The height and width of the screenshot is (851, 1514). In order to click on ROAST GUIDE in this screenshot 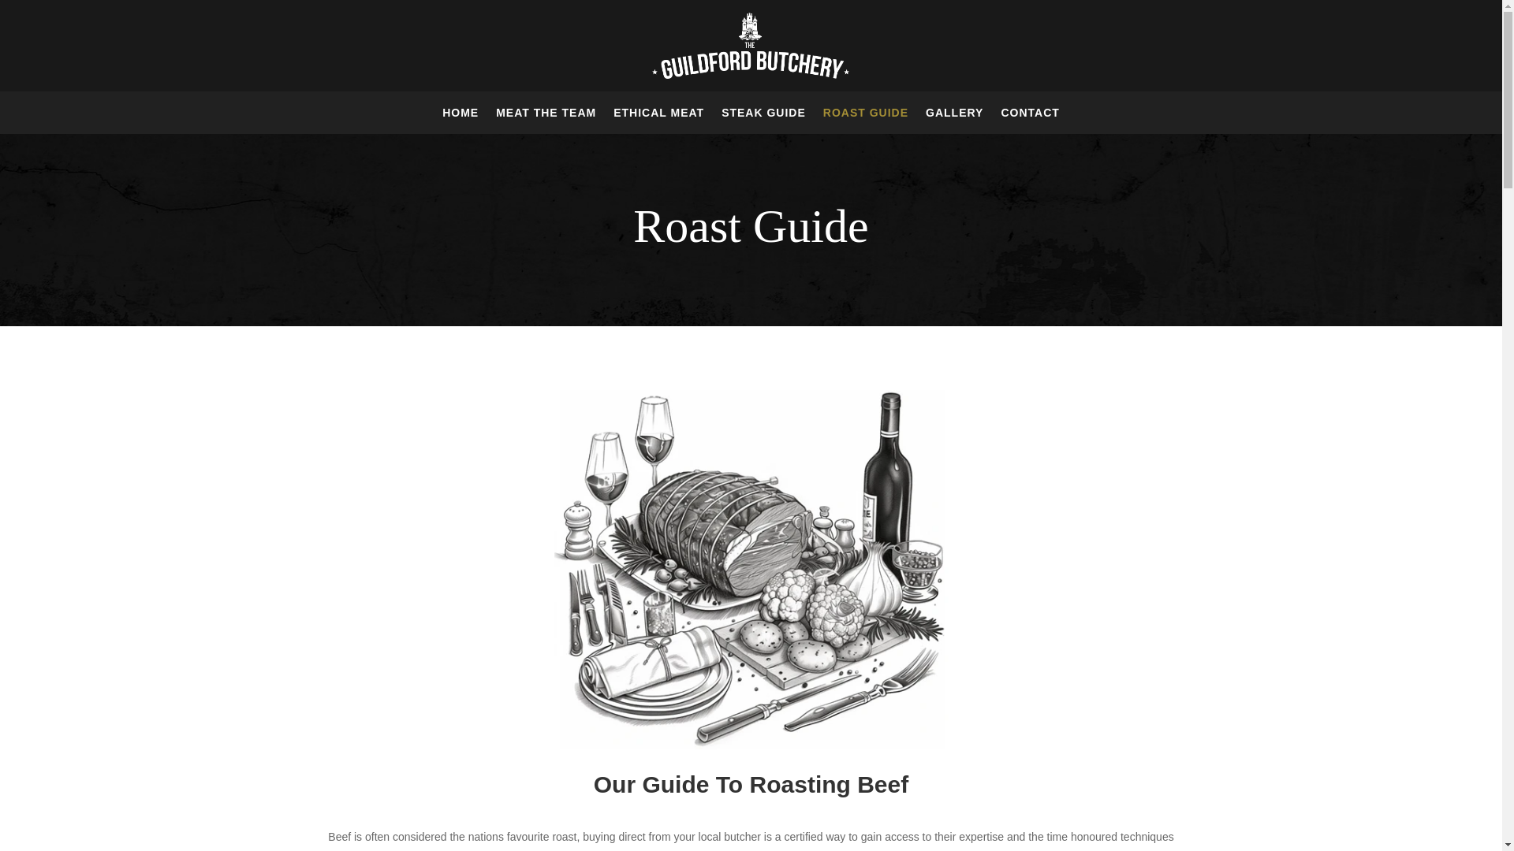, I will do `click(866, 115)`.